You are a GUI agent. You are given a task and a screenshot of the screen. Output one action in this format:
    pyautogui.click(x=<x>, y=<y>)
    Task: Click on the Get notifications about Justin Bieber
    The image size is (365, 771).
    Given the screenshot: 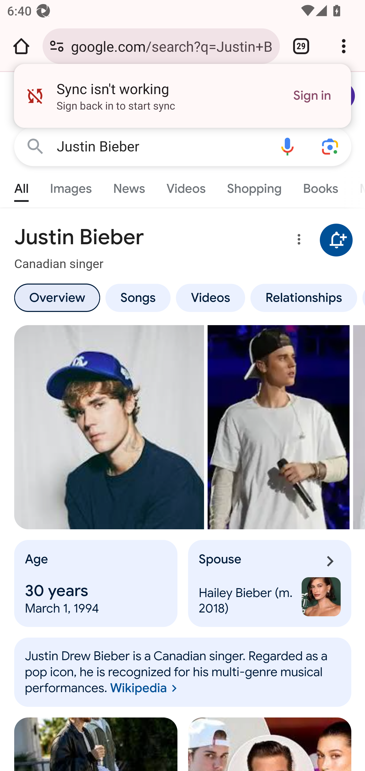 What is the action you would take?
    pyautogui.click(x=336, y=240)
    